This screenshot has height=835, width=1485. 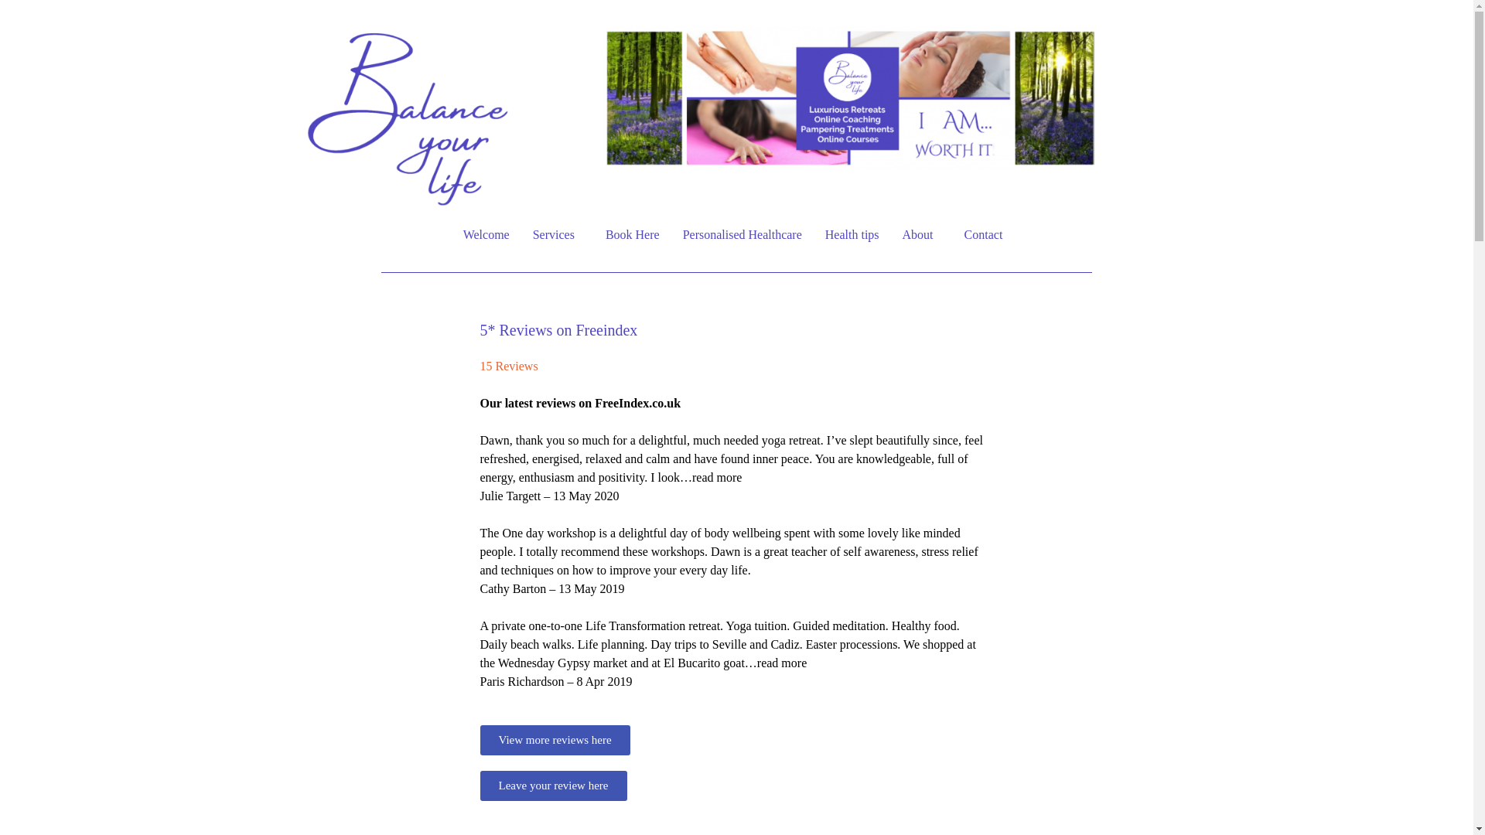 I want to click on Welcome, so click(x=486, y=235).